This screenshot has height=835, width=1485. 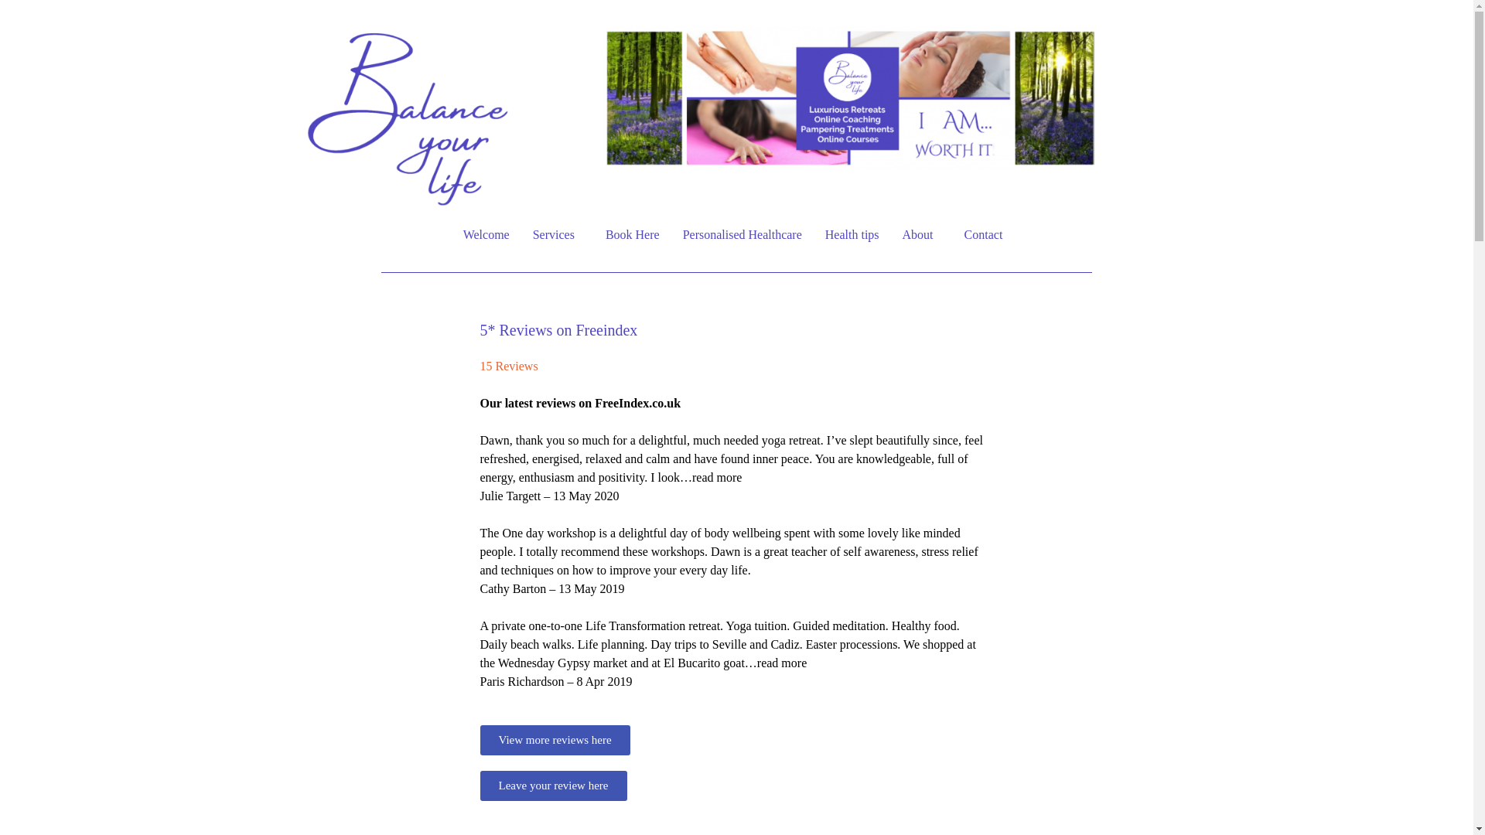 I want to click on Welcome, so click(x=486, y=235).